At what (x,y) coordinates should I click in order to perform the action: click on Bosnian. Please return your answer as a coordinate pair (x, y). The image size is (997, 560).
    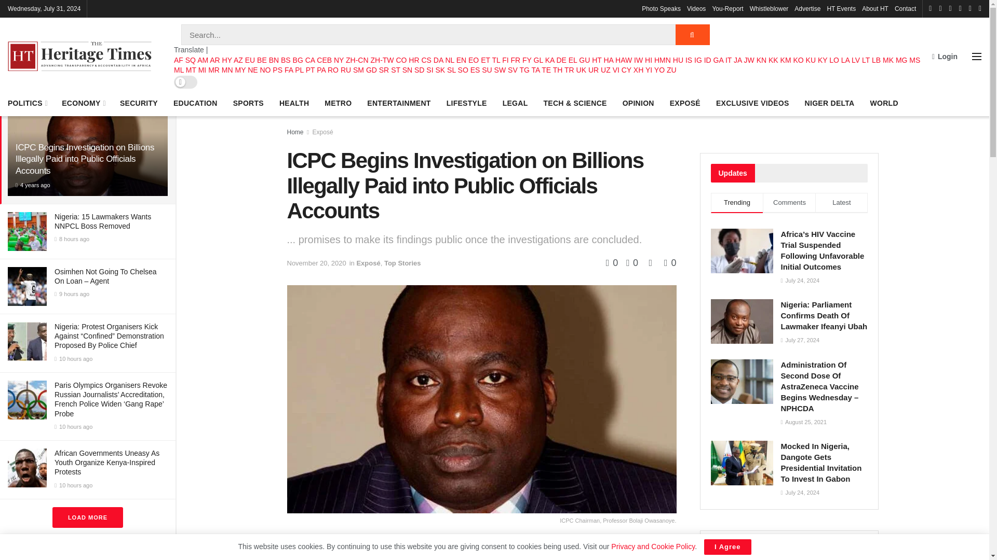
    Looking at the image, I should click on (286, 60).